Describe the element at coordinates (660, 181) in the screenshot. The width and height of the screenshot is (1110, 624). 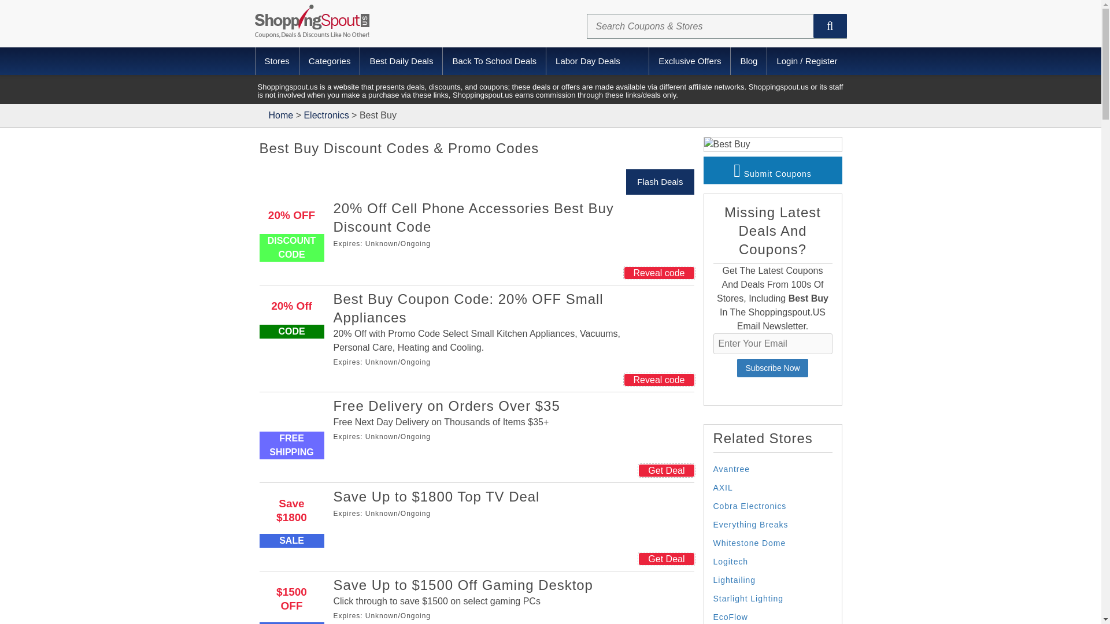
I see `Flash Deals` at that location.